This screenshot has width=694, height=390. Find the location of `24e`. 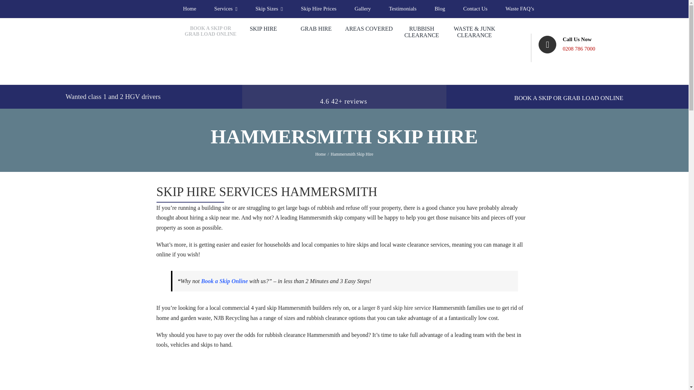

24e is located at coordinates (474, 360).